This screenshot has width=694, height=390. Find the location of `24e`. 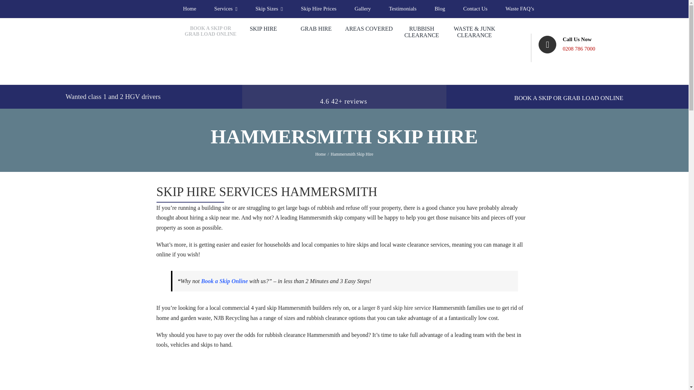

24e is located at coordinates (474, 360).